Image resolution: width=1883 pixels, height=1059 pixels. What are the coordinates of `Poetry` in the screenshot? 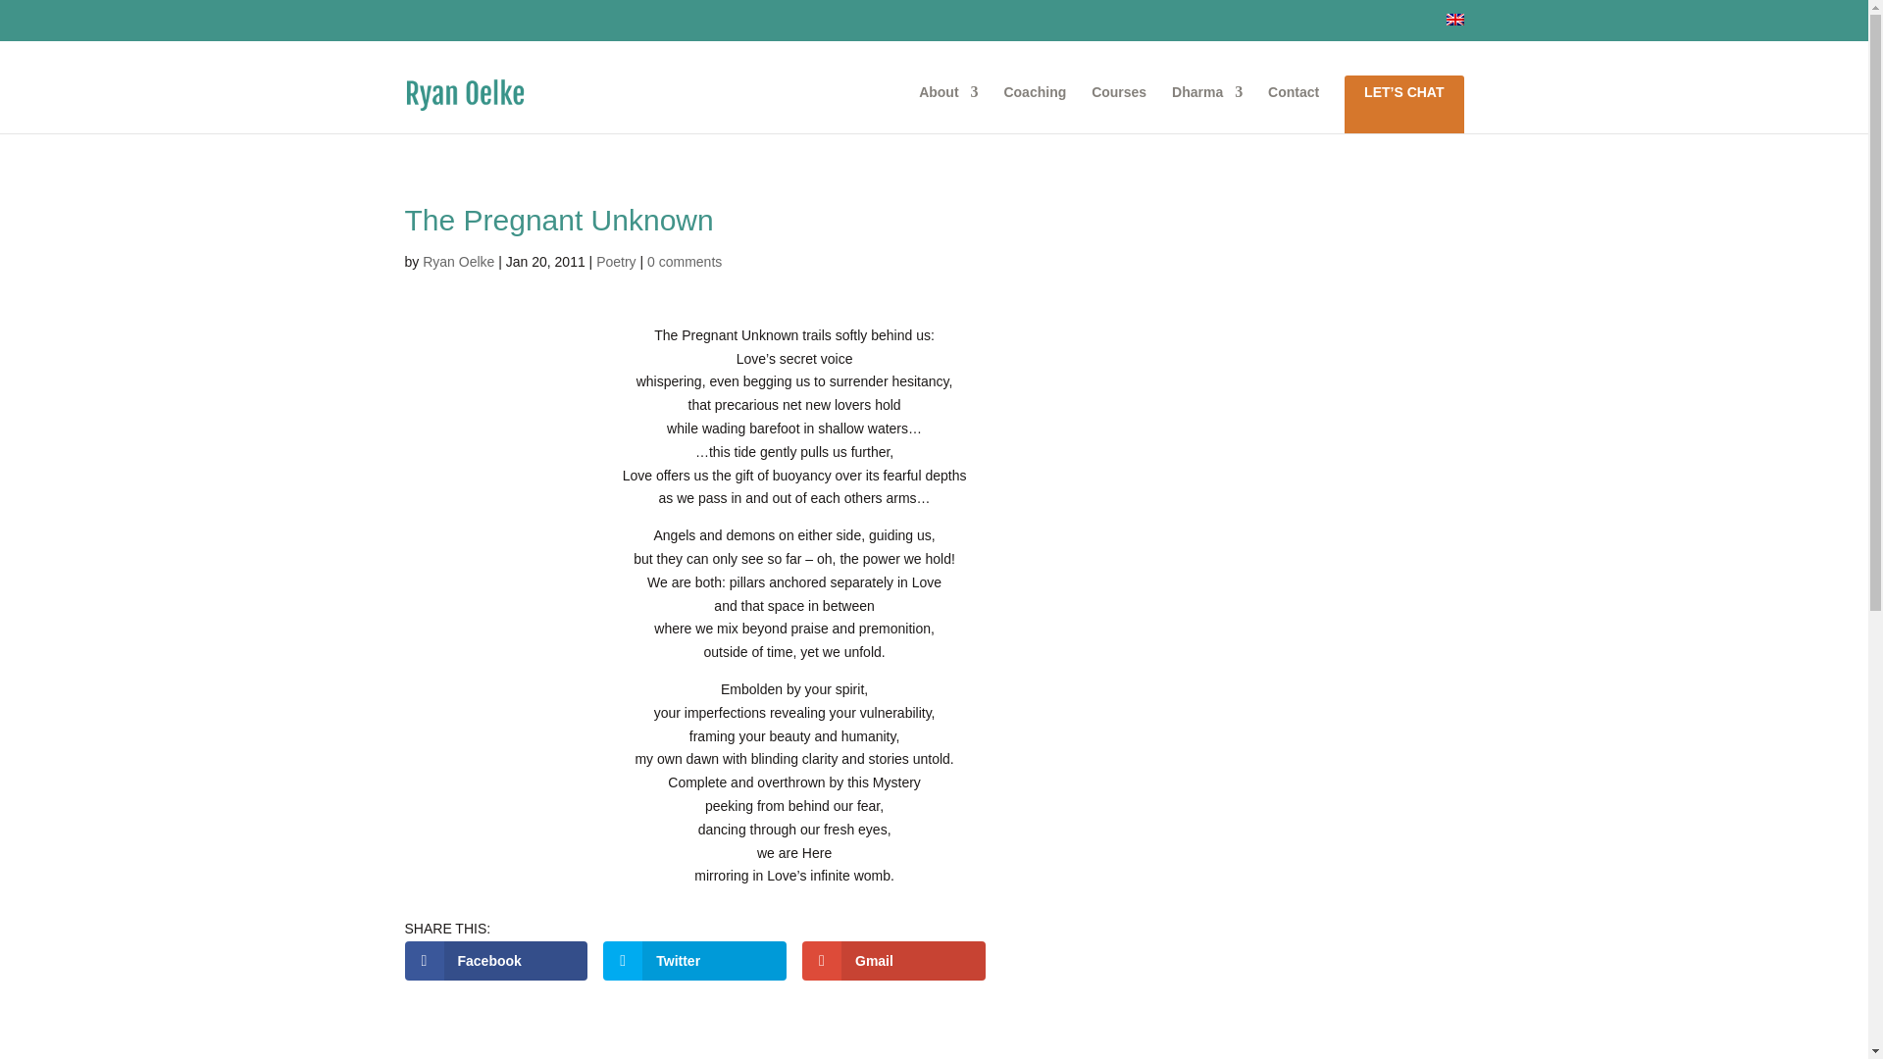 It's located at (616, 262).